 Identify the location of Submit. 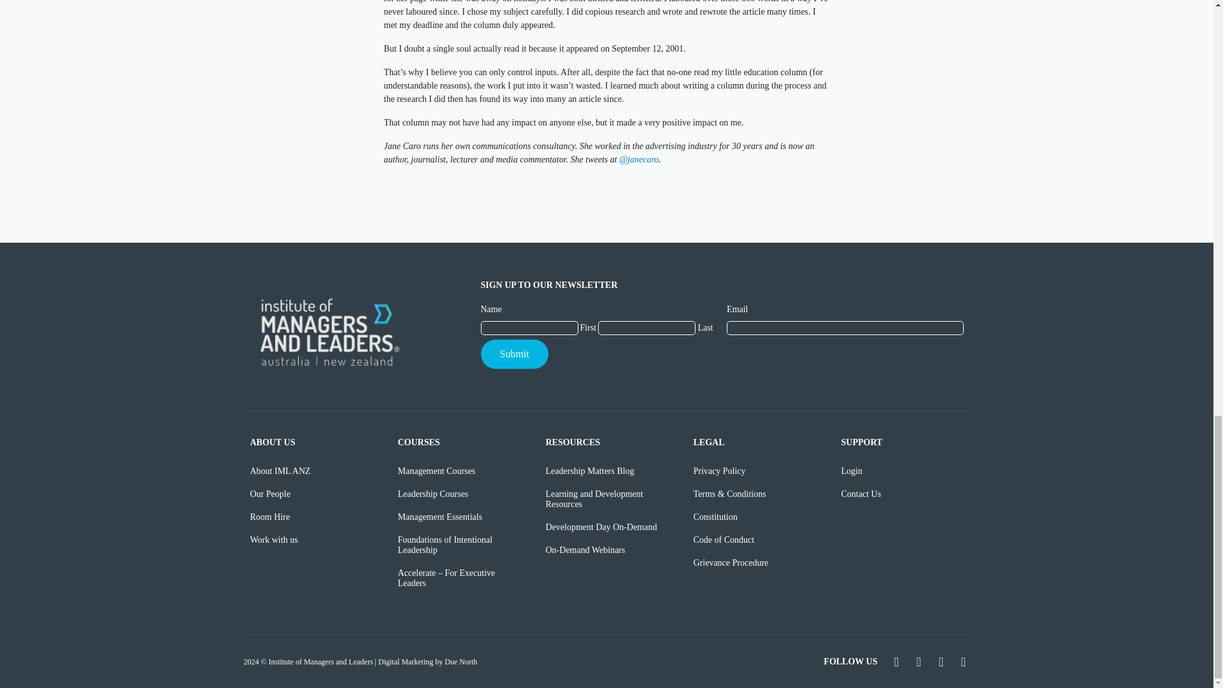
(514, 354).